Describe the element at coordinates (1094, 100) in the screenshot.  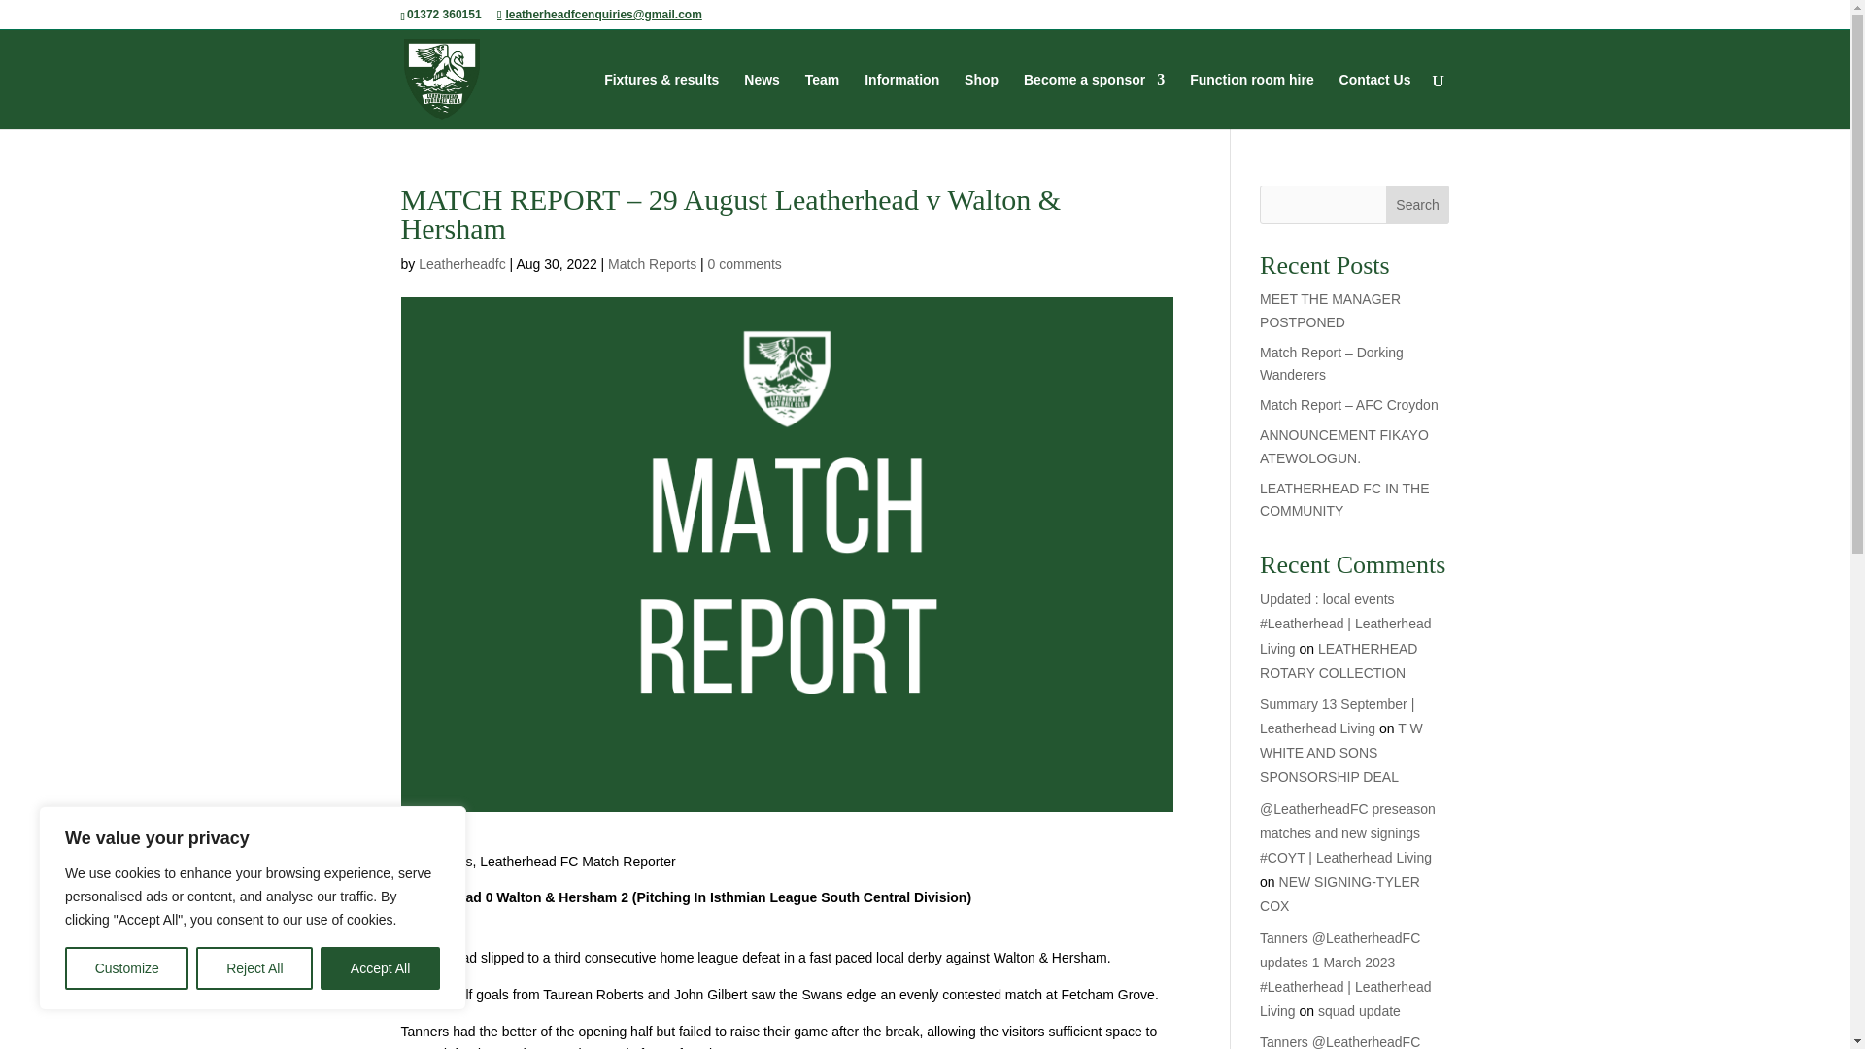
I see `Become a sponsor` at that location.